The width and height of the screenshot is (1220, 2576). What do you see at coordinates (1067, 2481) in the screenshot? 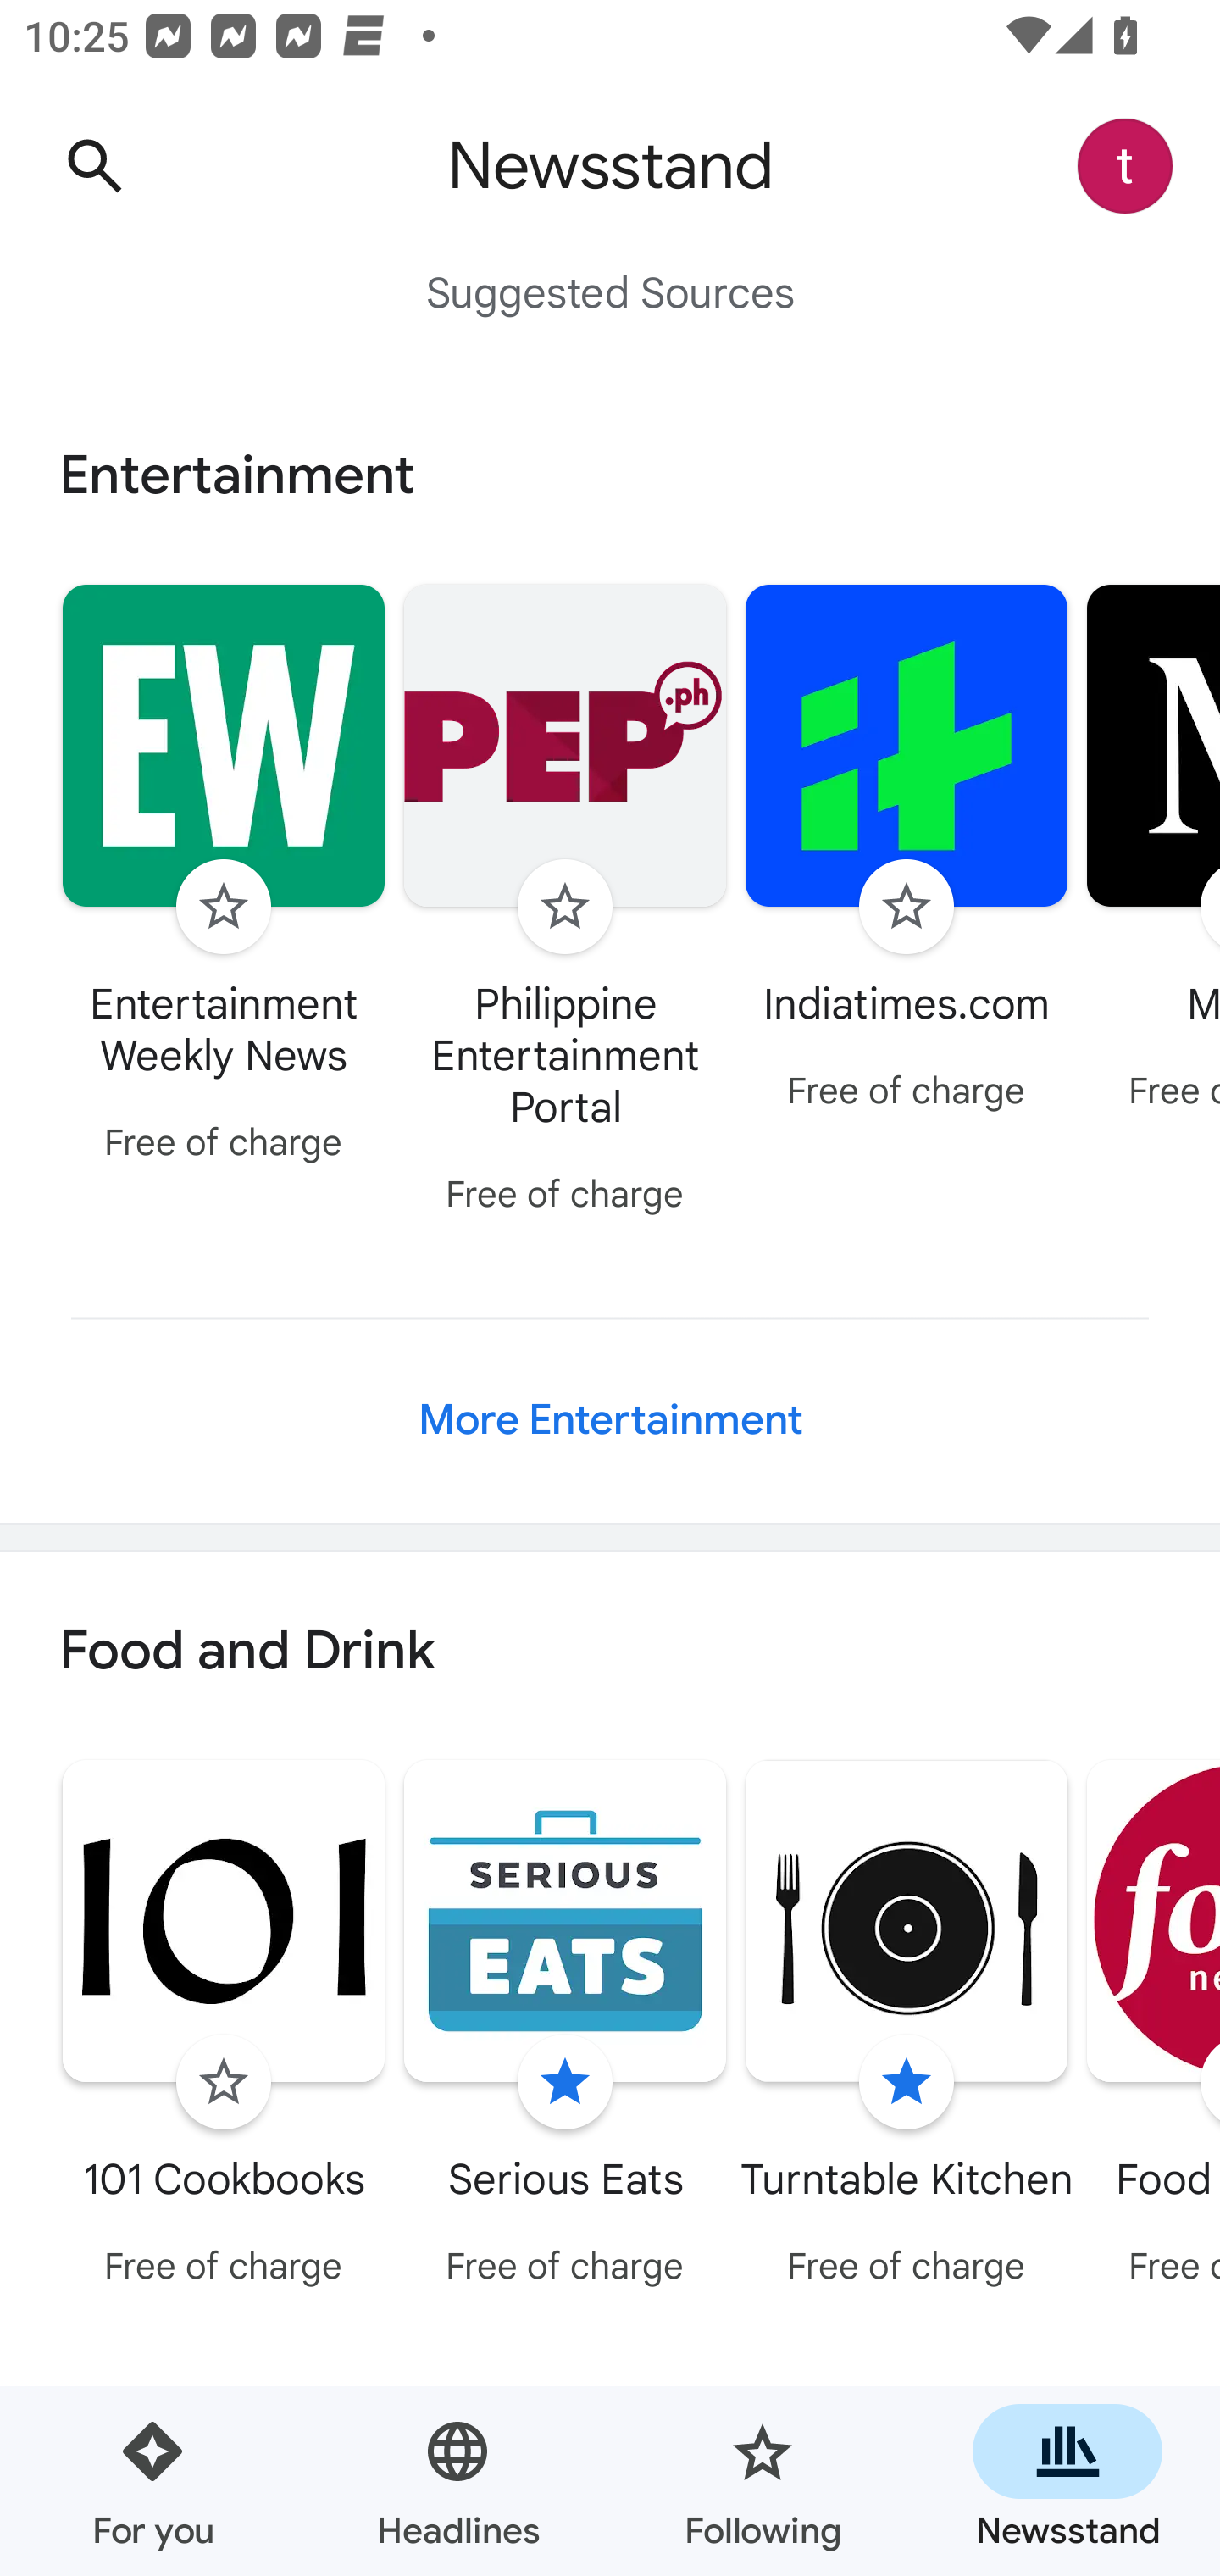
I see `Newsstand` at bounding box center [1067, 2481].